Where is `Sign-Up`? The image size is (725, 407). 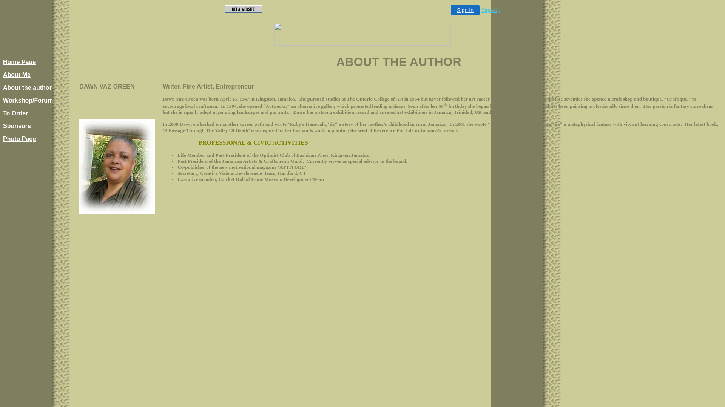 Sign-Up is located at coordinates (491, 10).